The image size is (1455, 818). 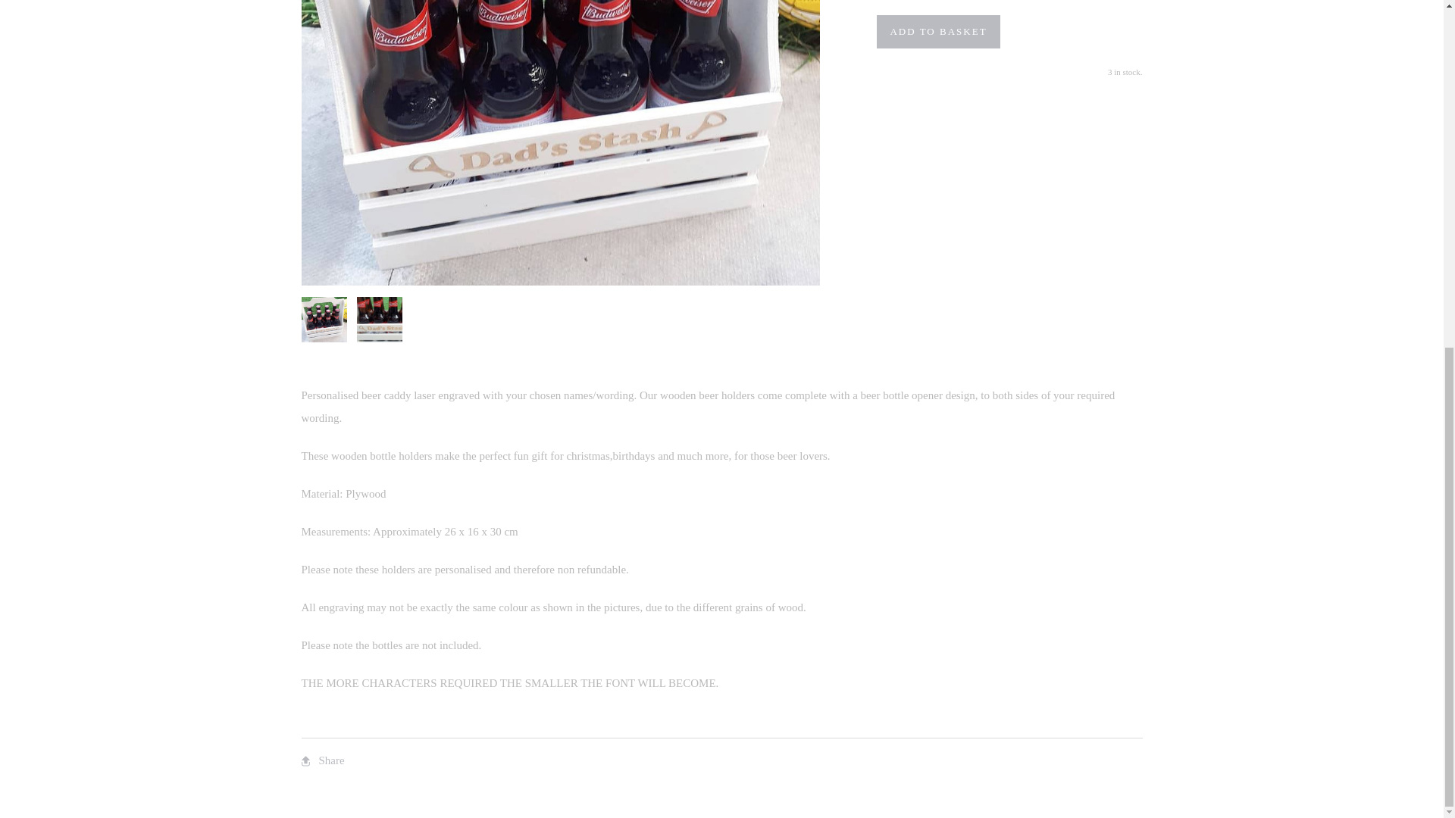 What do you see at coordinates (938, 32) in the screenshot?
I see `ADD TO BASKET` at bounding box center [938, 32].